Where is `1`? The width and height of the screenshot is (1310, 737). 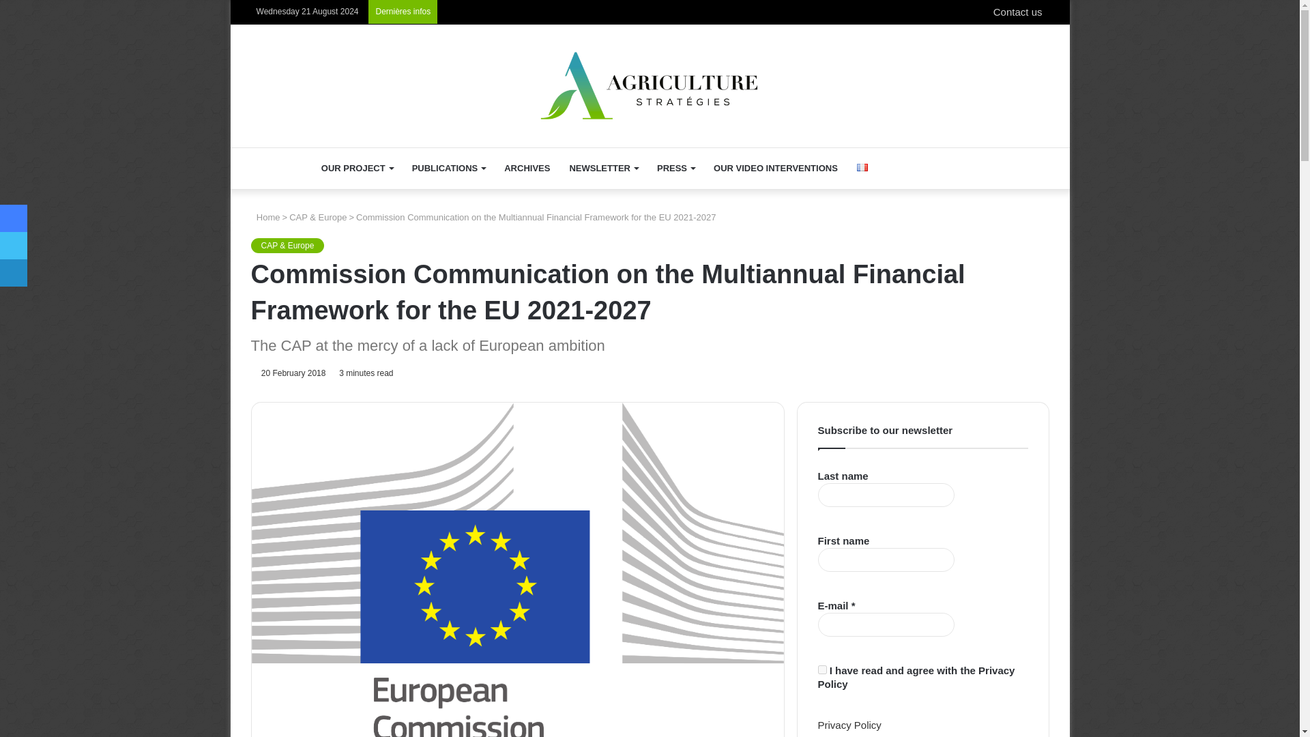 1 is located at coordinates (821, 670).